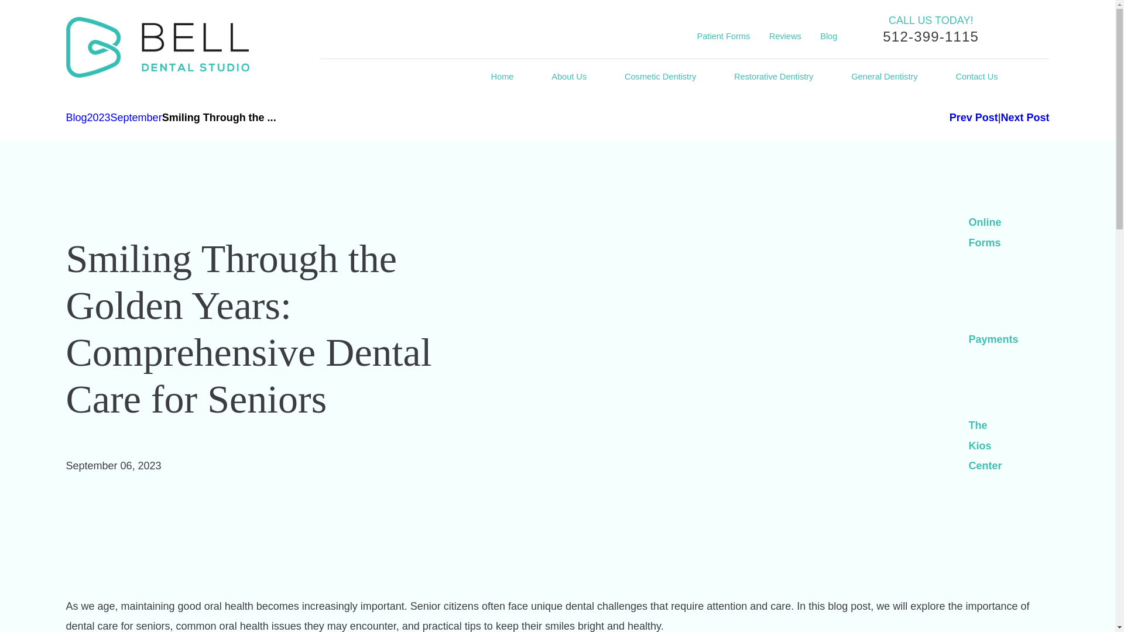 Image resolution: width=1124 pixels, height=632 pixels. What do you see at coordinates (829, 36) in the screenshot?
I see `Blog` at bounding box center [829, 36].